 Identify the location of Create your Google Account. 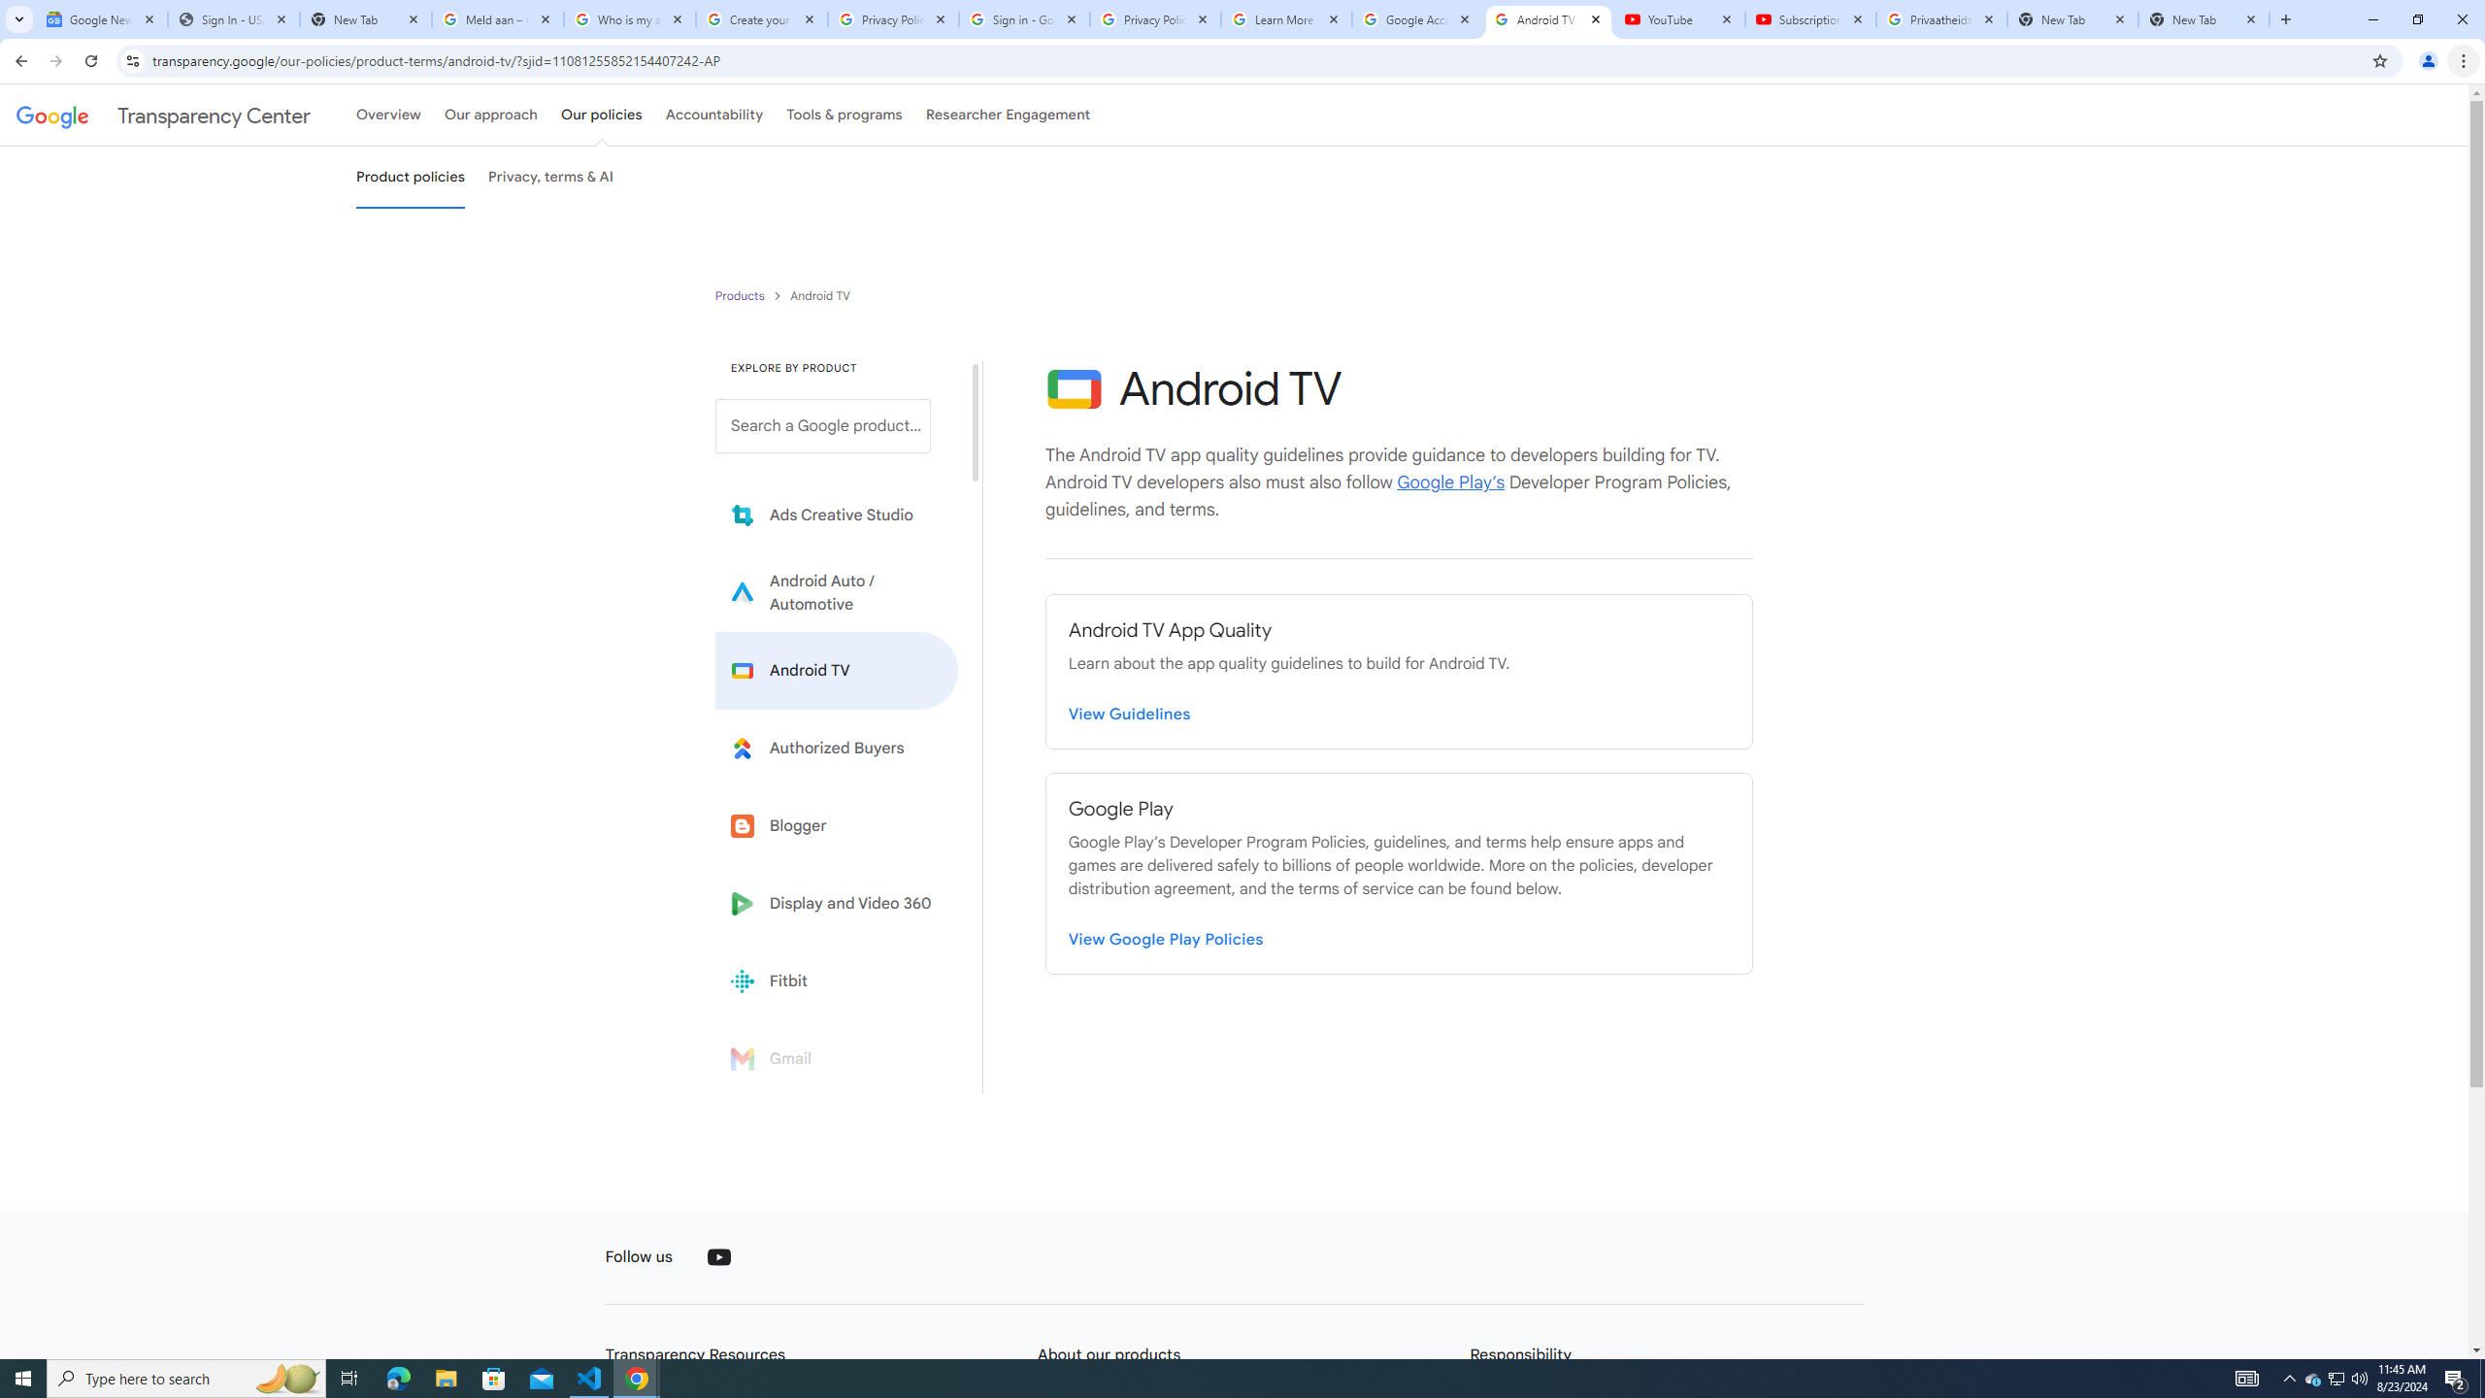
(763, 19).